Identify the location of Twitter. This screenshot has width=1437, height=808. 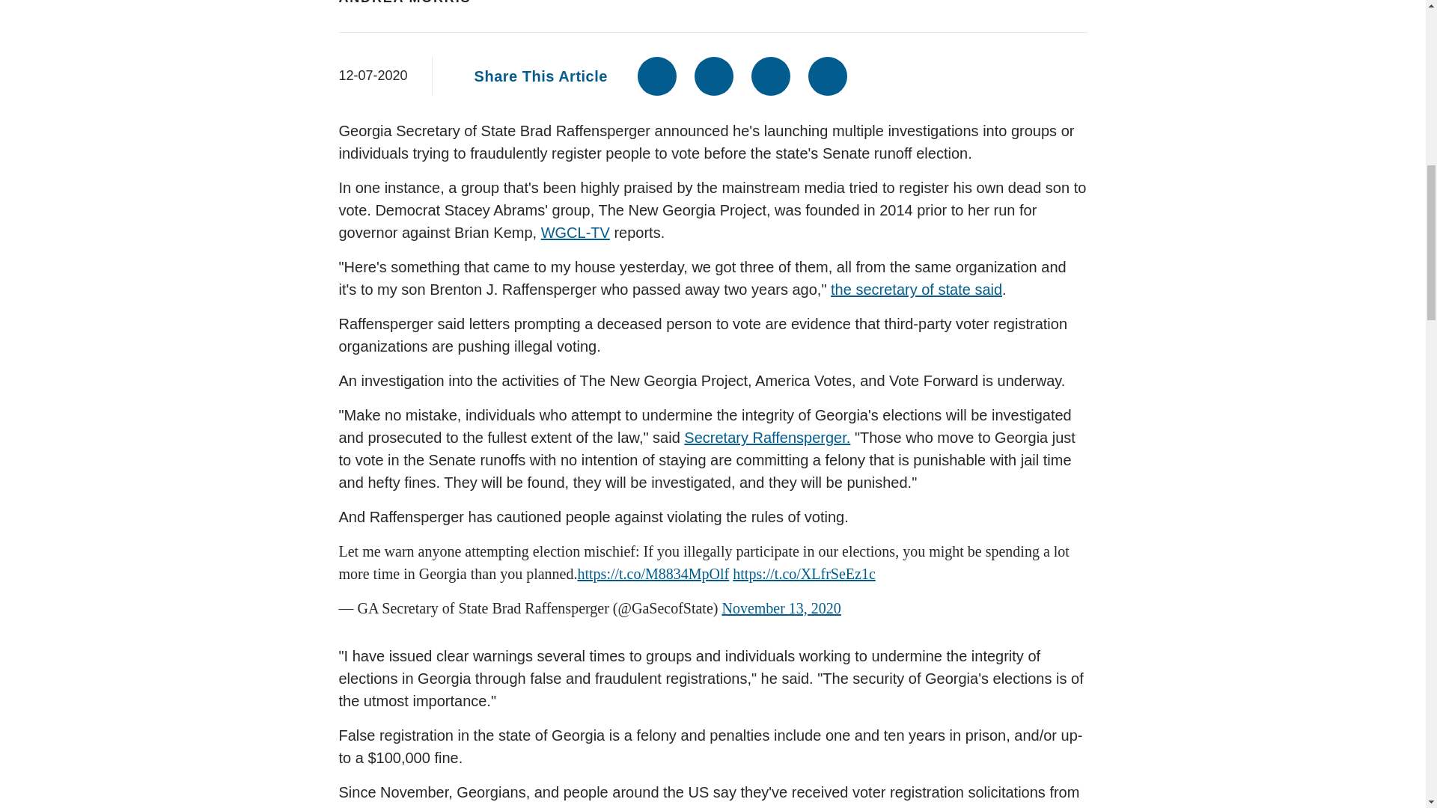
(713, 76).